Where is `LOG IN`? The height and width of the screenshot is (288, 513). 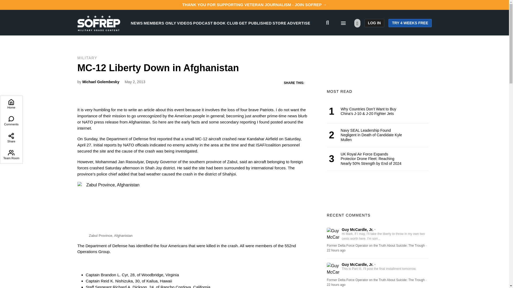 LOG IN is located at coordinates (374, 23).